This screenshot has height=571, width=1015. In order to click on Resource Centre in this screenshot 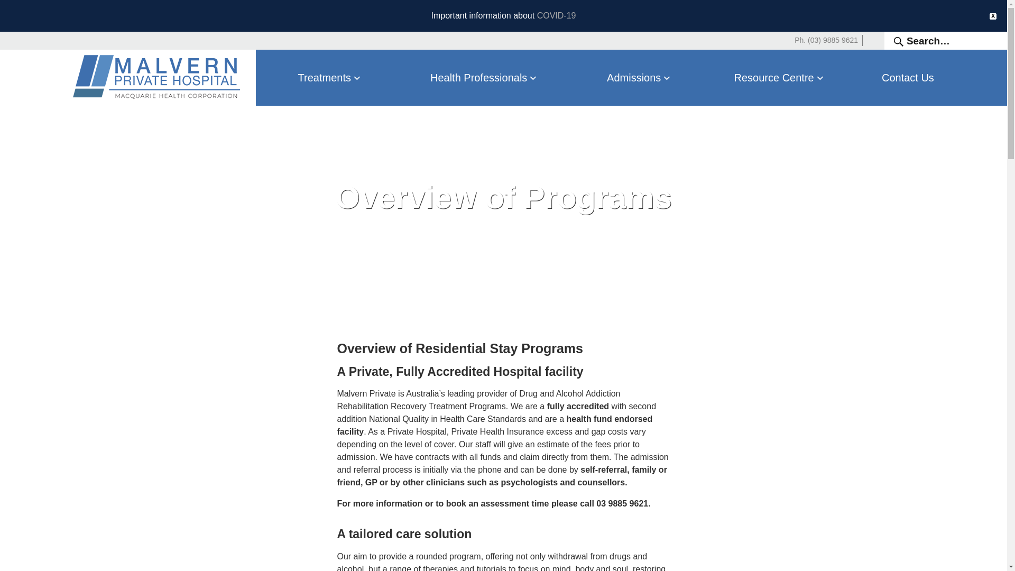, I will do `click(780, 78)`.